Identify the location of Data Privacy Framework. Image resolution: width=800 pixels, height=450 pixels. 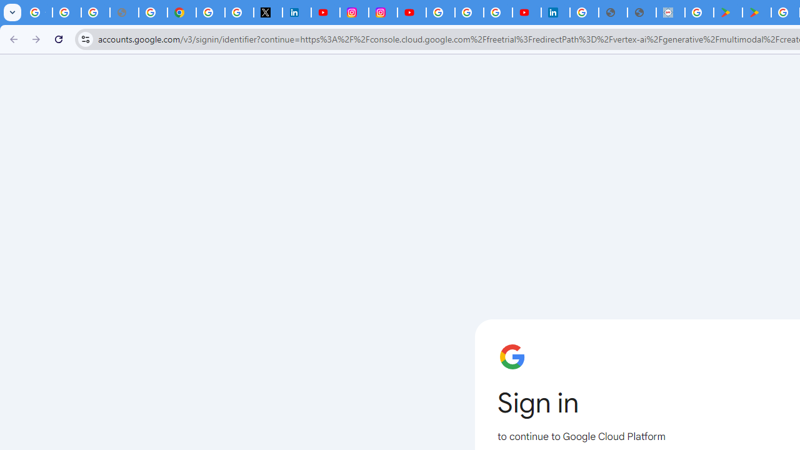
(670, 12).